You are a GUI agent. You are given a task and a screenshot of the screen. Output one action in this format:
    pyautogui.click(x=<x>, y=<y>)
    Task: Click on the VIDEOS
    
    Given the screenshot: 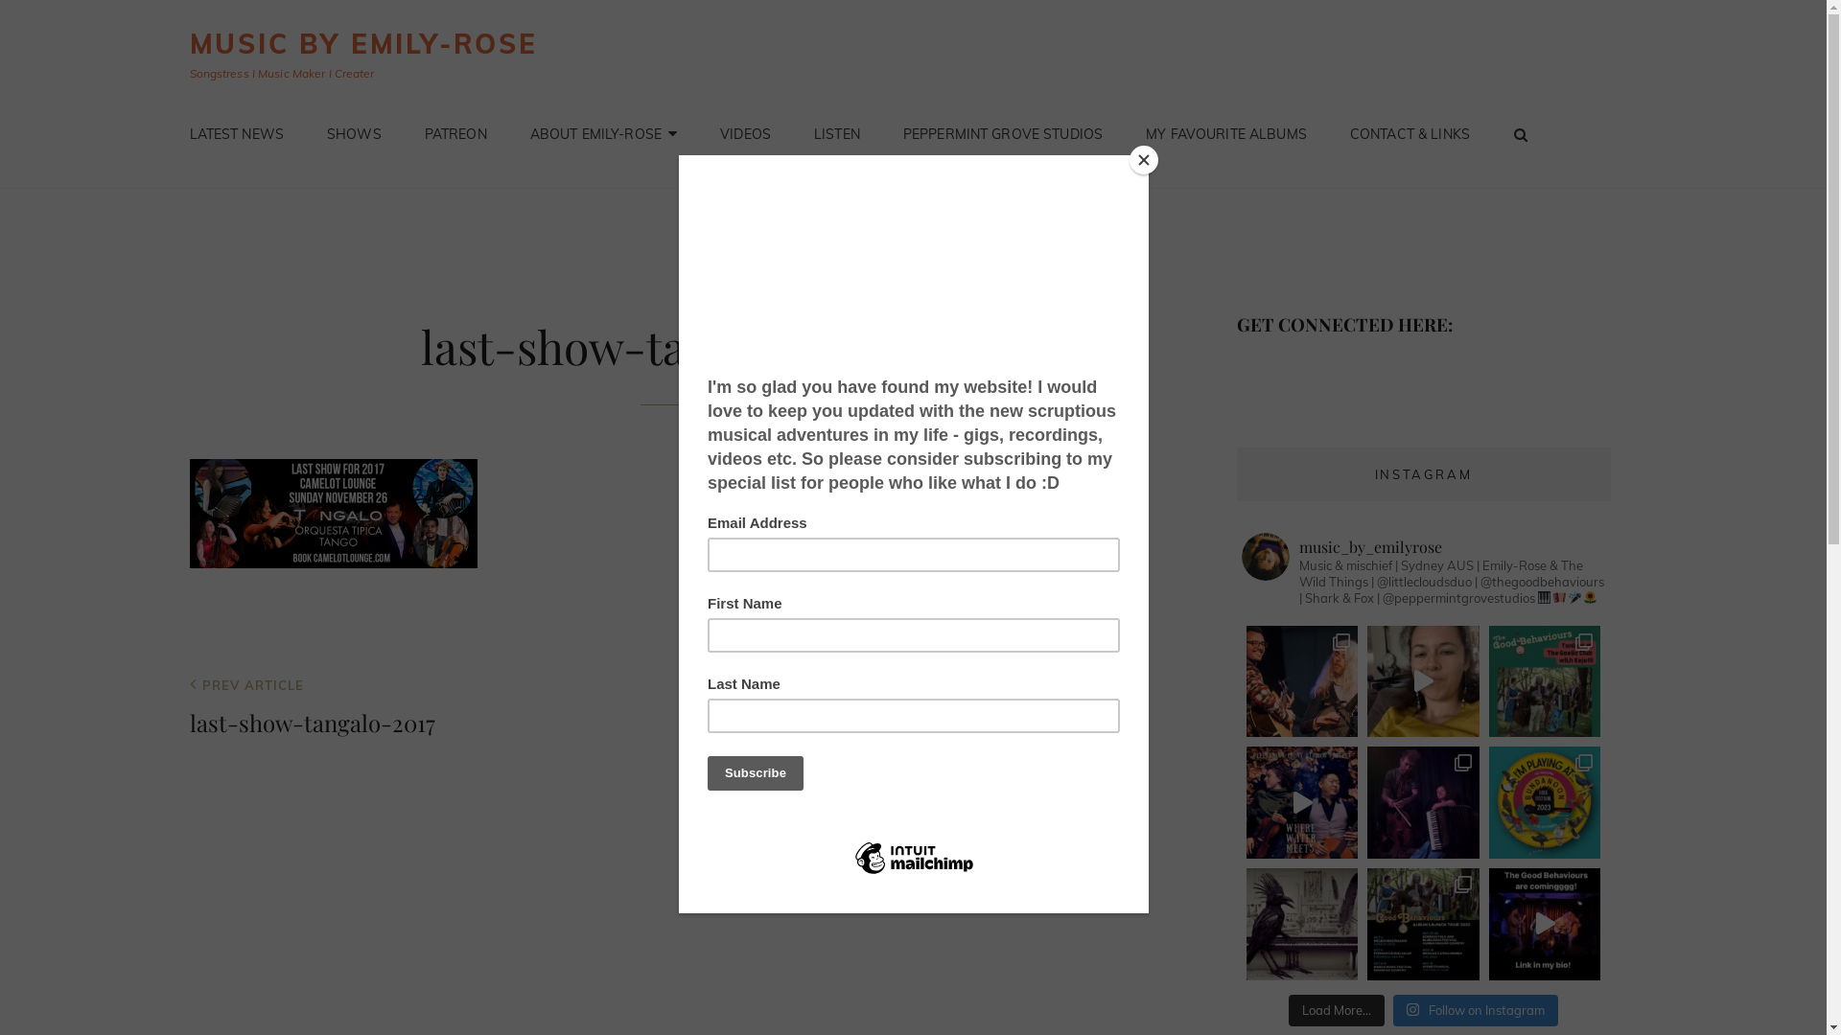 What is the action you would take?
    pyautogui.click(x=746, y=134)
    